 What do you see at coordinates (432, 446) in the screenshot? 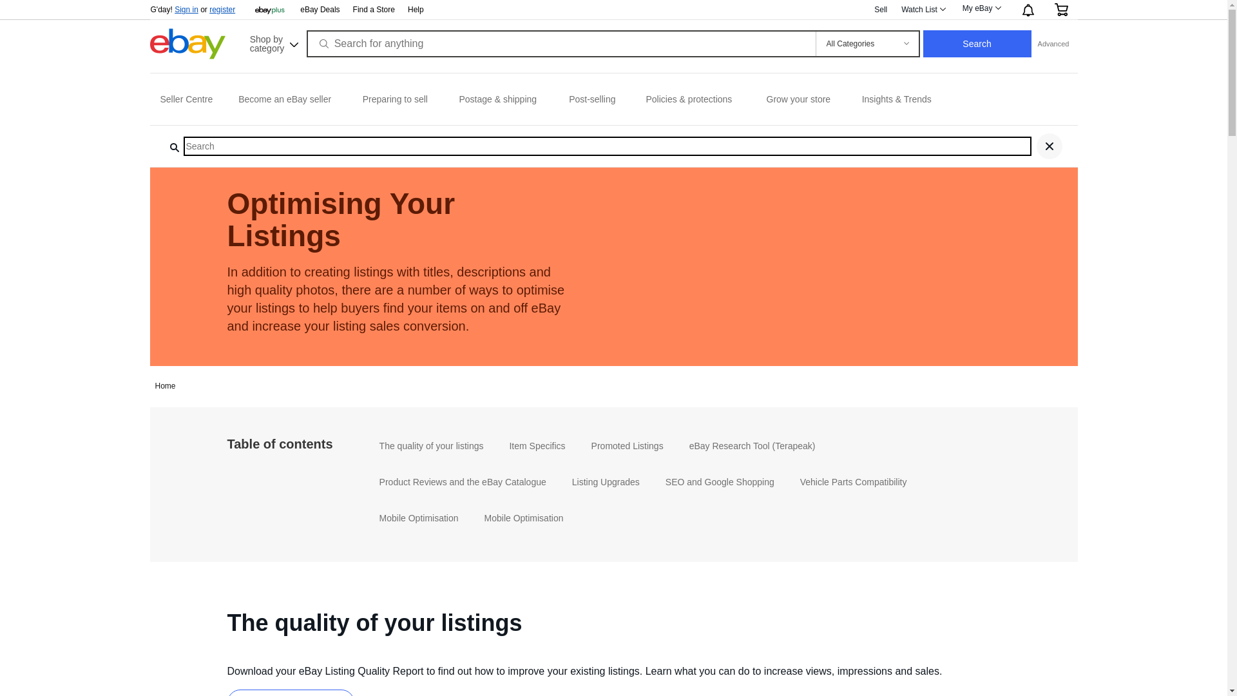
I see `The quality of your listings` at bounding box center [432, 446].